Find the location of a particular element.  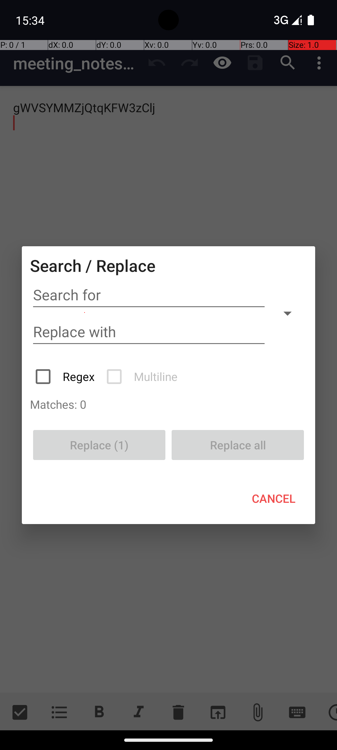

Search for is located at coordinates (149, 295).